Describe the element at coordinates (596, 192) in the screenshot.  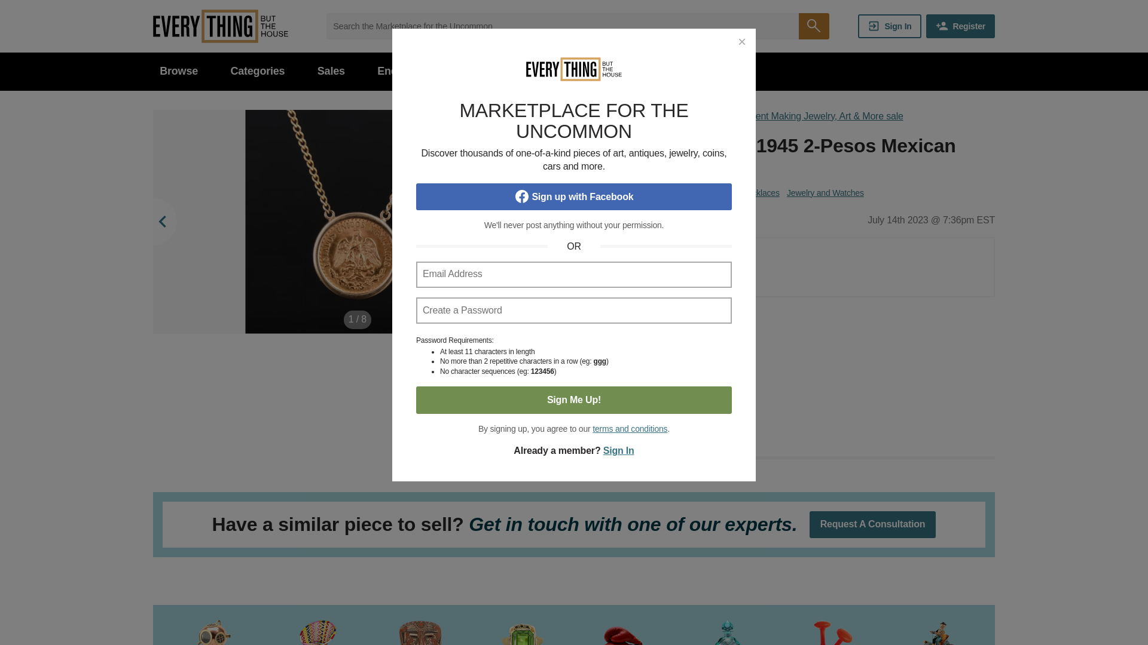
I see `View all items in the Coins category` at that location.